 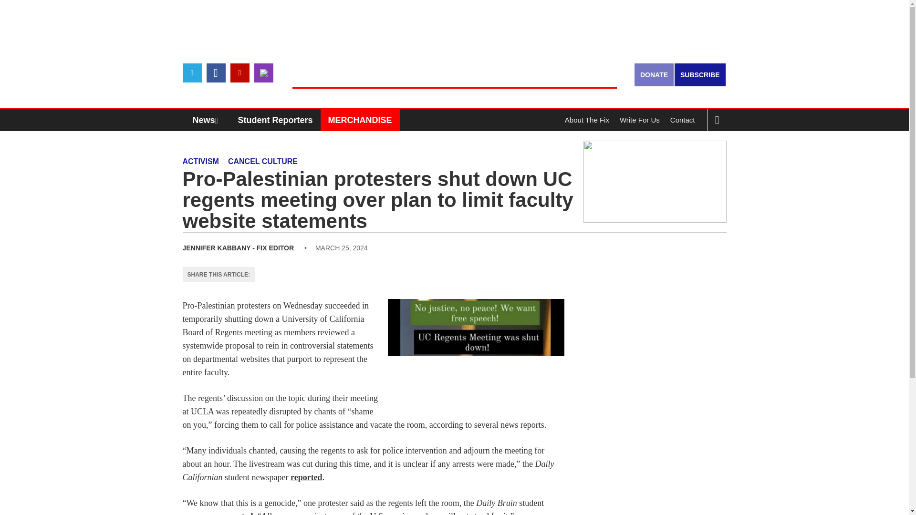 What do you see at coordinates (654, 74) in the screenshot?
I see `DONATE` at bounding box center [654, 74].